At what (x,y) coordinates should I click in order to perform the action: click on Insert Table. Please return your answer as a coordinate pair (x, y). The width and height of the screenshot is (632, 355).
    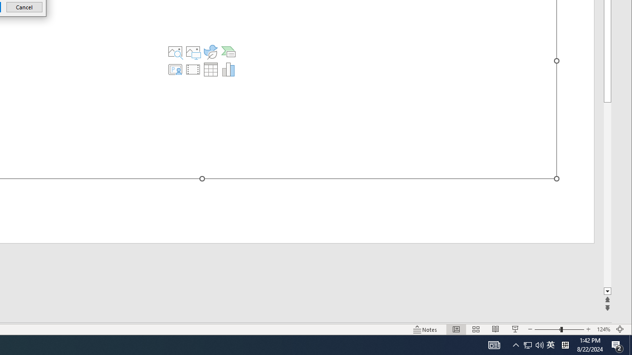
    Looking at the image, I should click on (210, 69).